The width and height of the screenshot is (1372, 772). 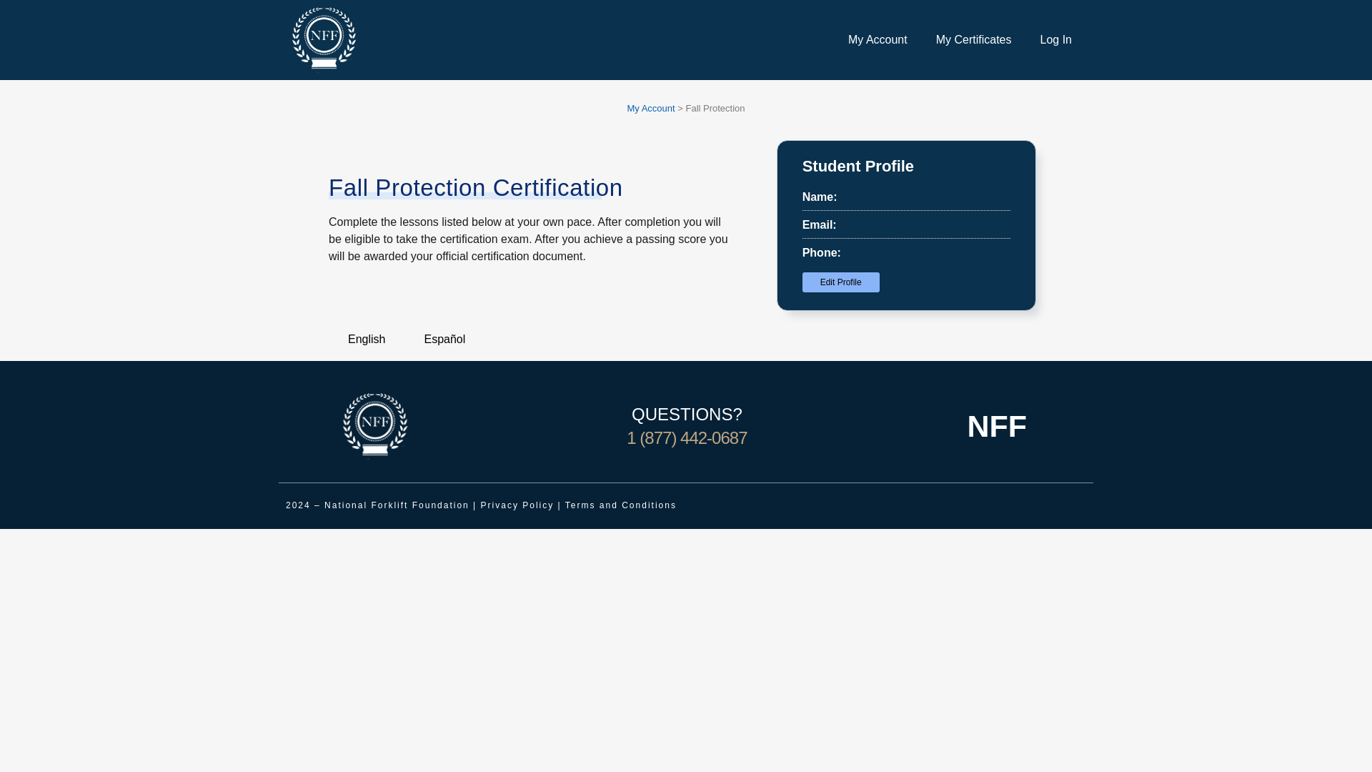 What do you see at coordinates (878, 40) in the screenshot?
I see `My Account` at bounding box center [878, 40].